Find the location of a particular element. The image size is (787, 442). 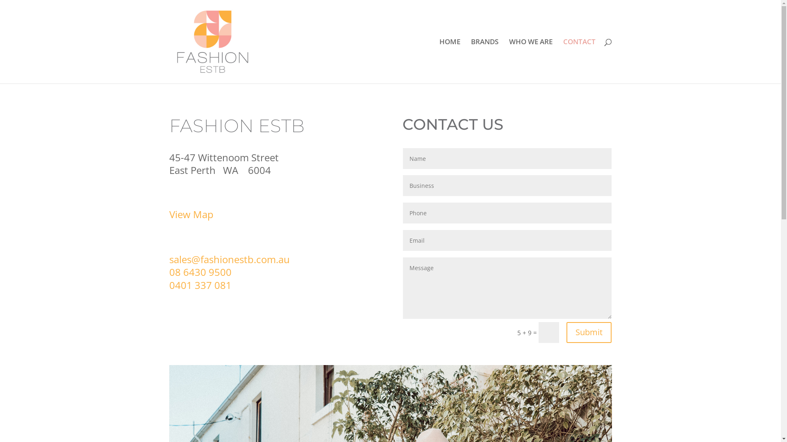

HOME is located at coordinates (450, 61).